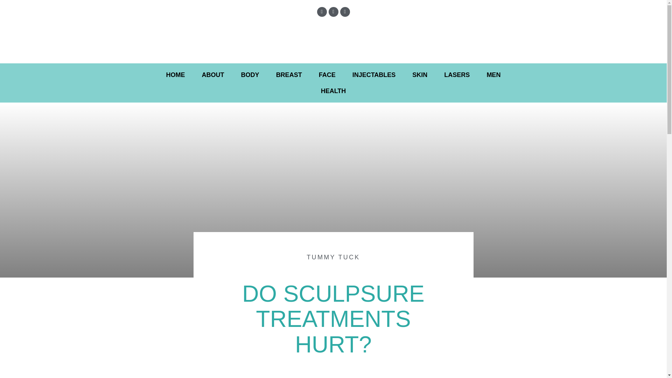 This screenshot has height=378, width=672. What do you see at coordinates (289, 75) in the screenshot?
I see `BREAST` at bounding box center [289, 75].